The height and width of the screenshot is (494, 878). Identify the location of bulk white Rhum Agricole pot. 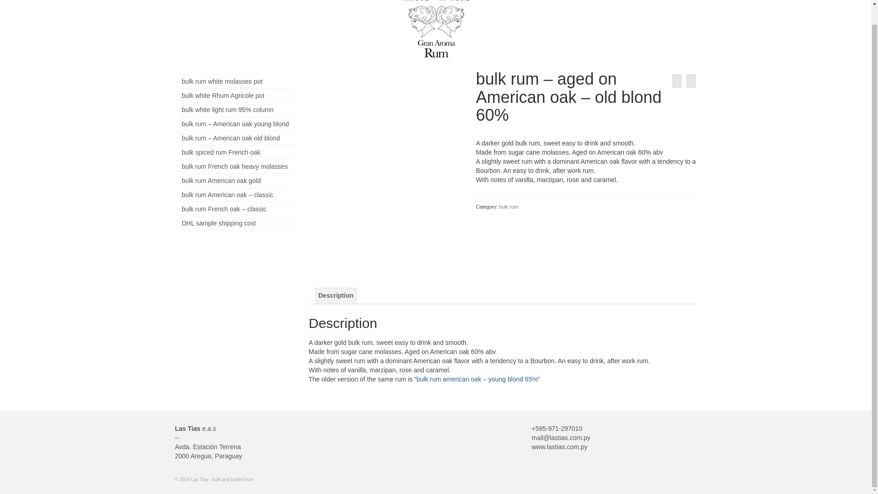
(223, 95).